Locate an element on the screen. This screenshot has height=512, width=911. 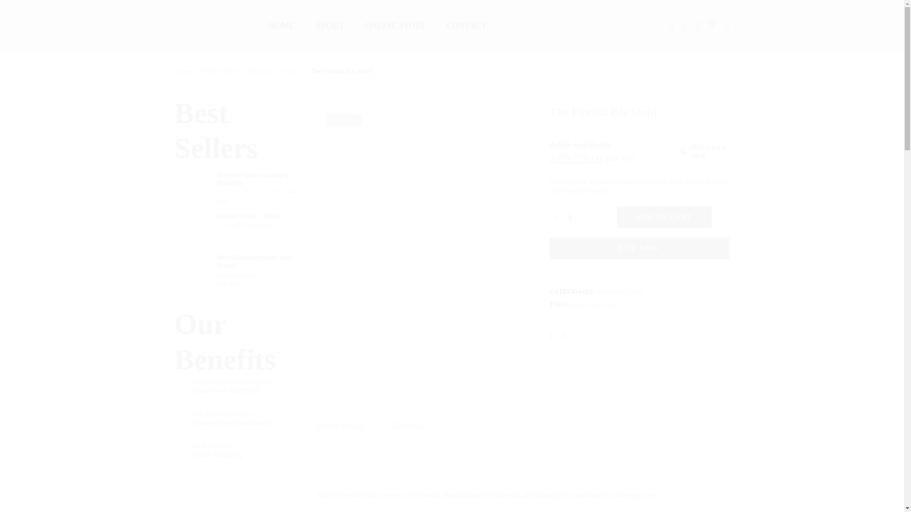
1 is located at coordinates (574, 217).